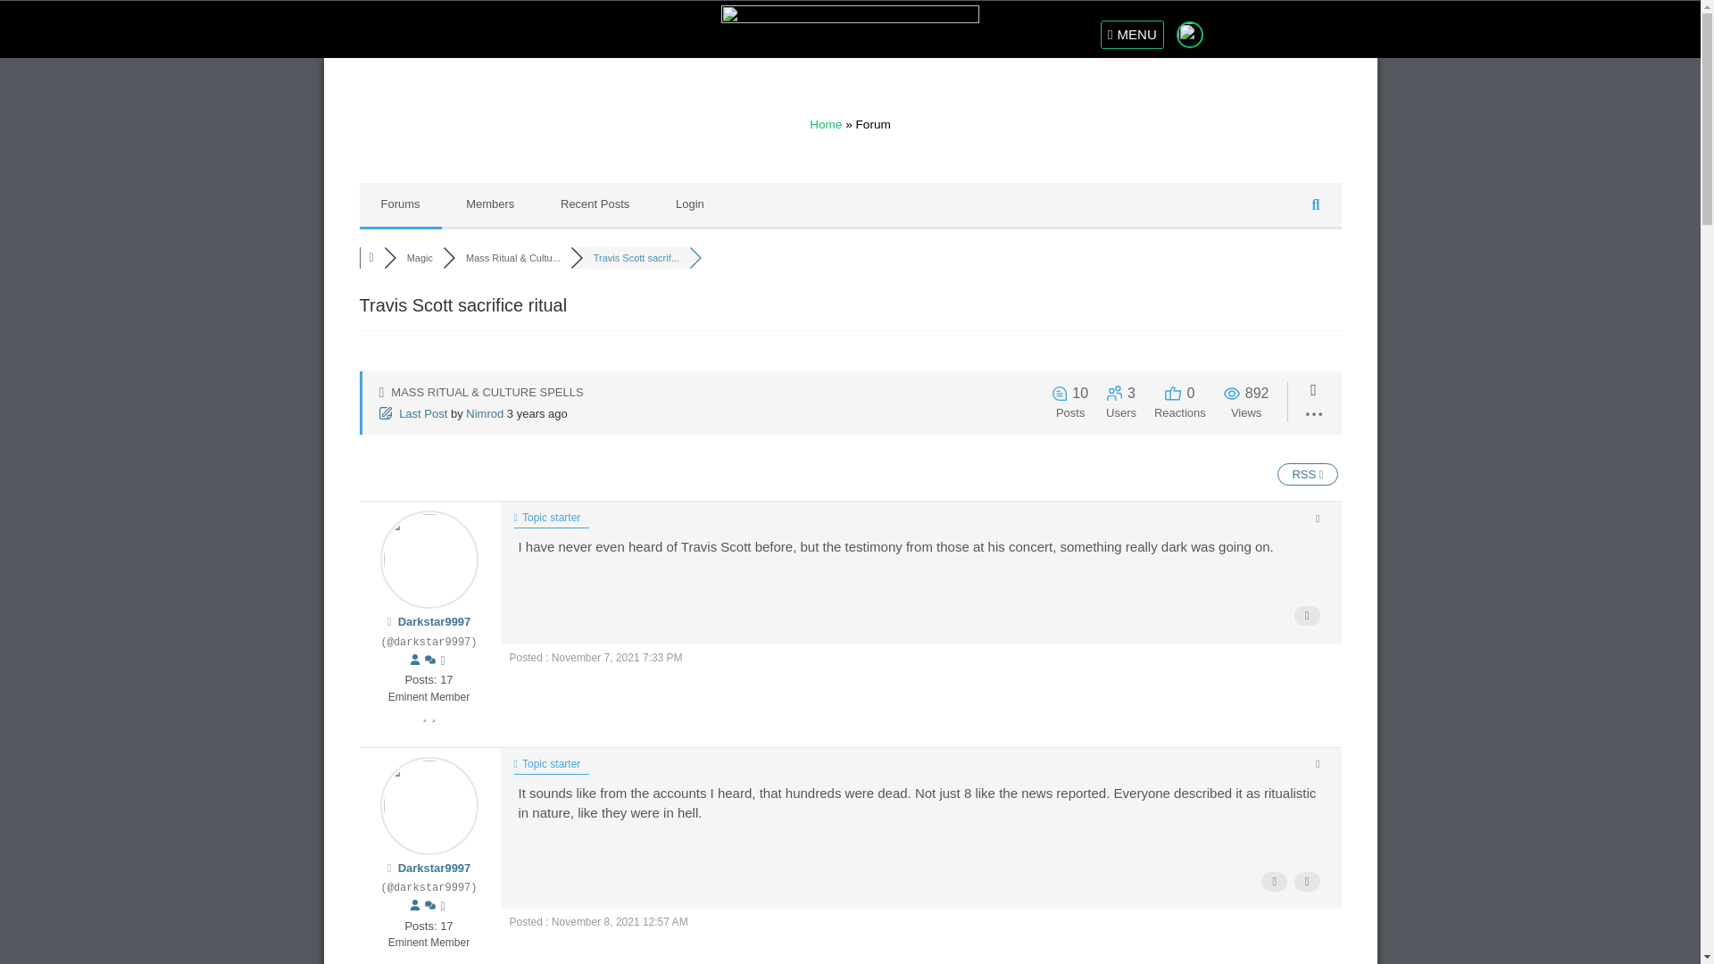  I want to click on Darkstar9997, so click(434, 621).